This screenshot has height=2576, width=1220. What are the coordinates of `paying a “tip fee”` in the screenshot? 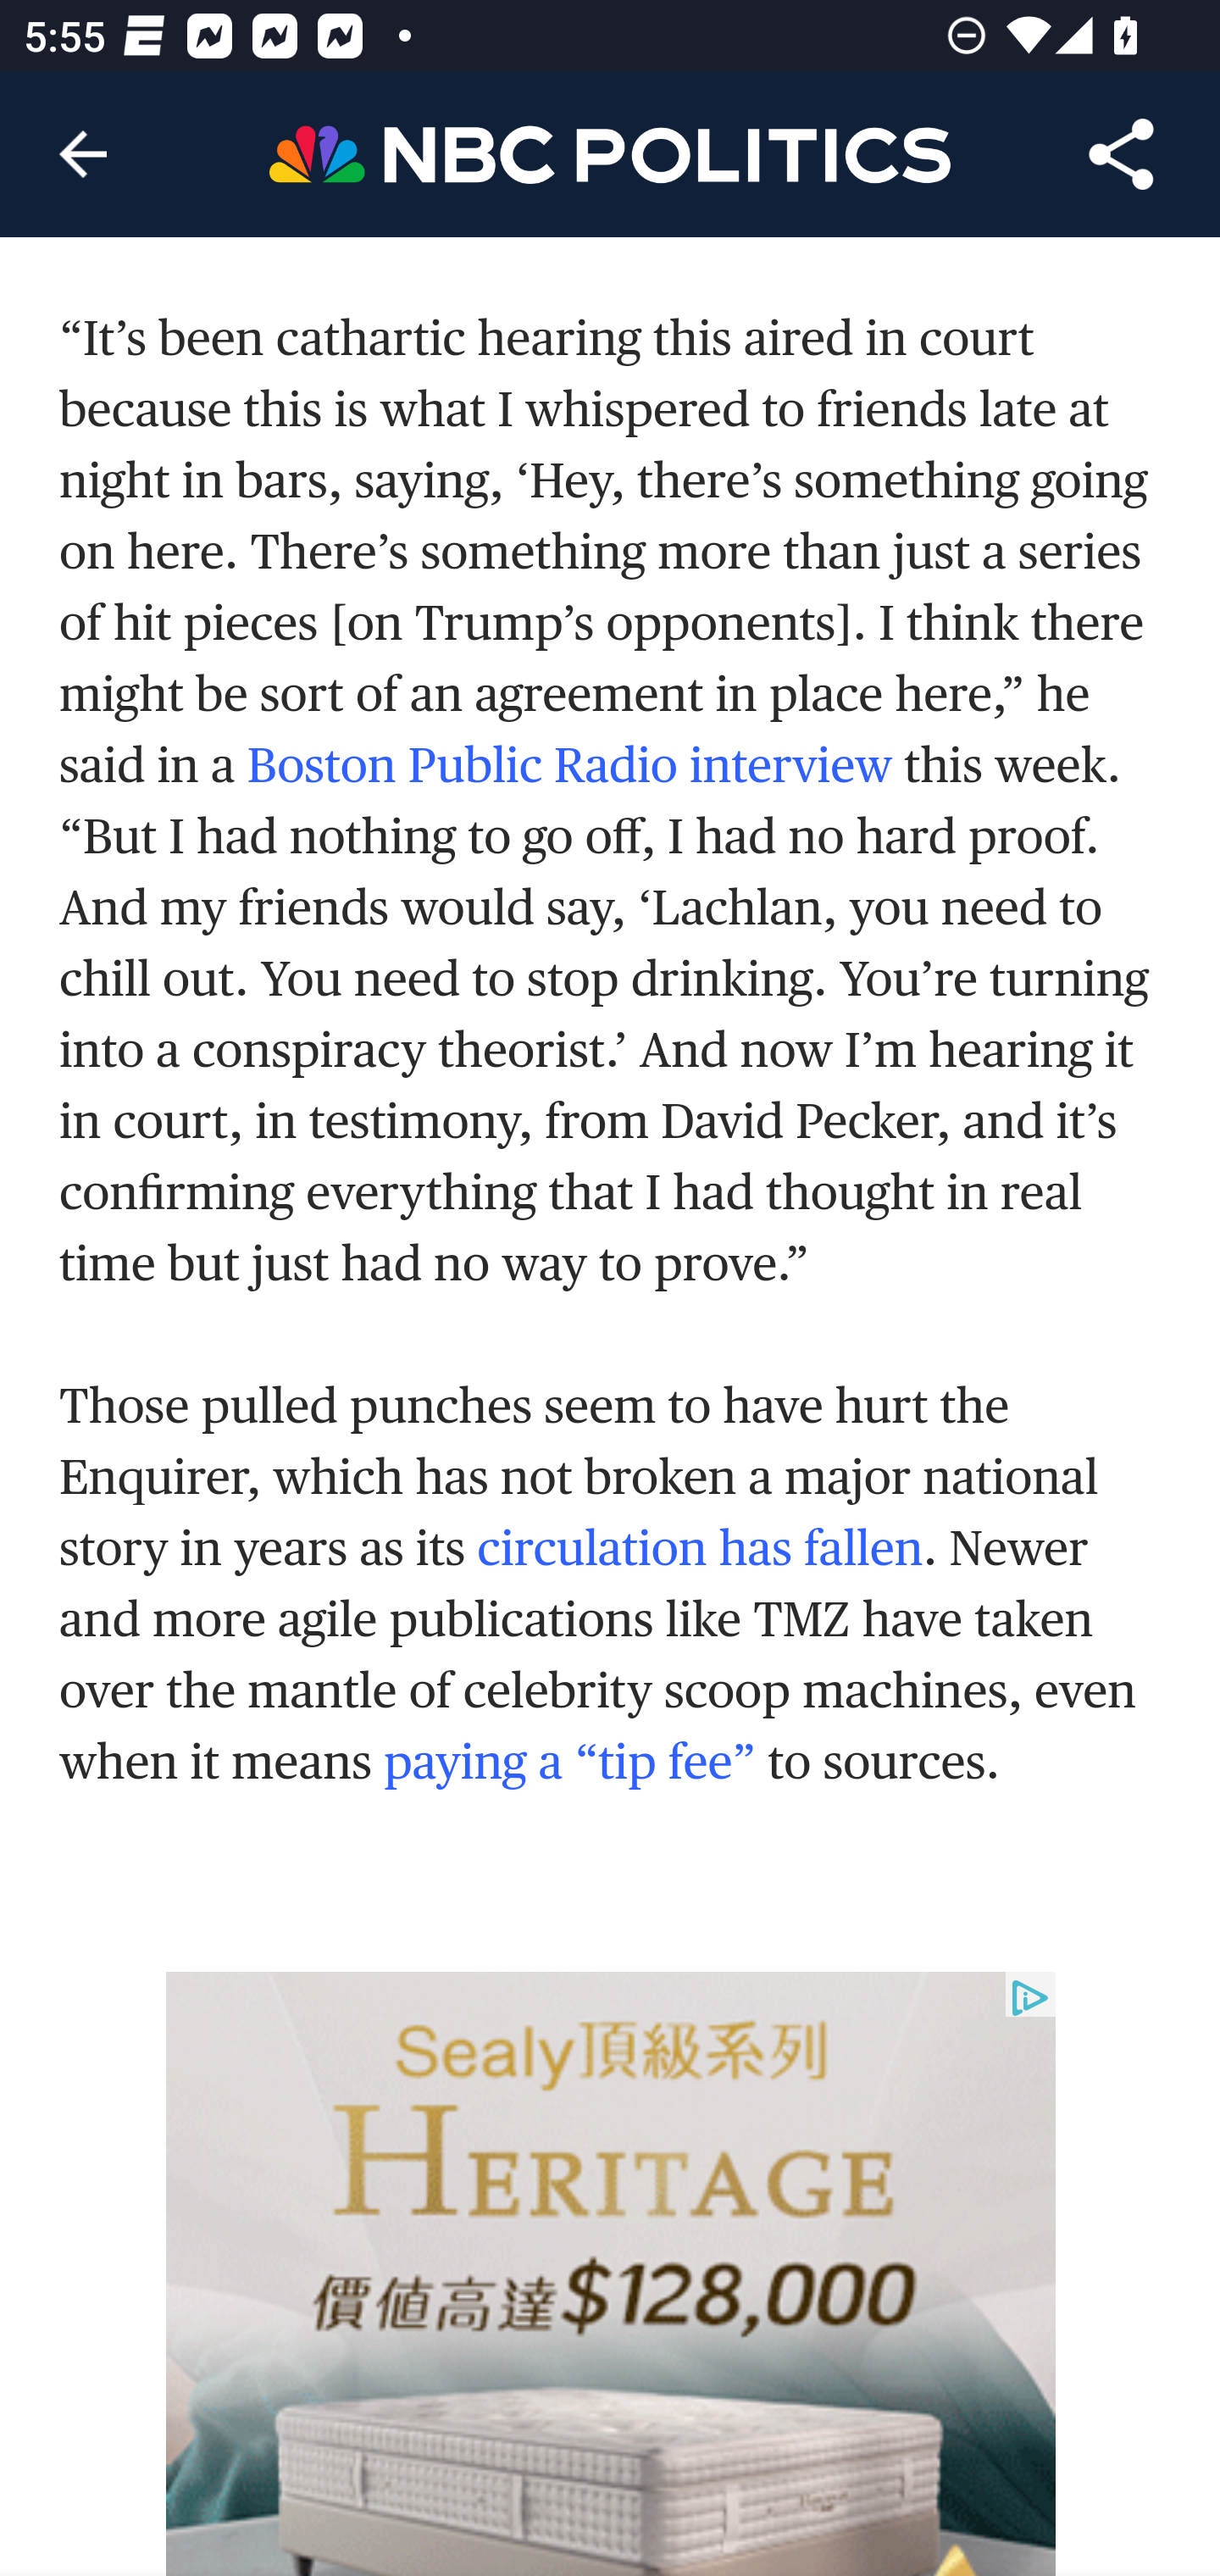 It's located at (569, 1760).